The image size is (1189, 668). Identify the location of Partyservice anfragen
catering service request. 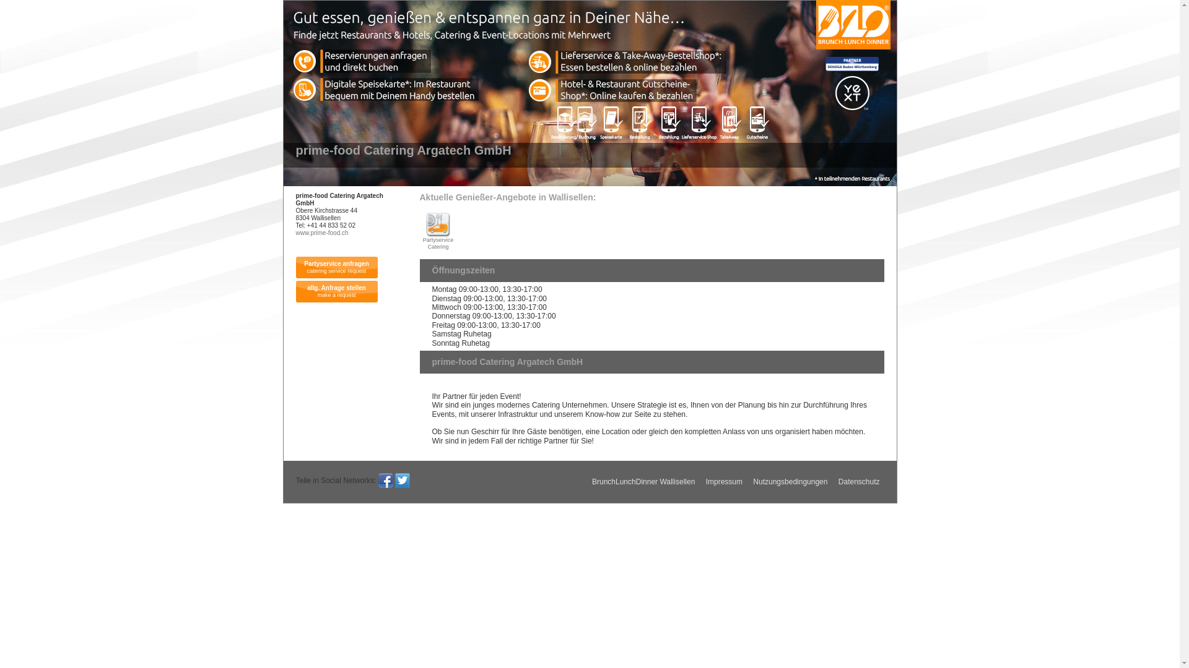
(337, 267).